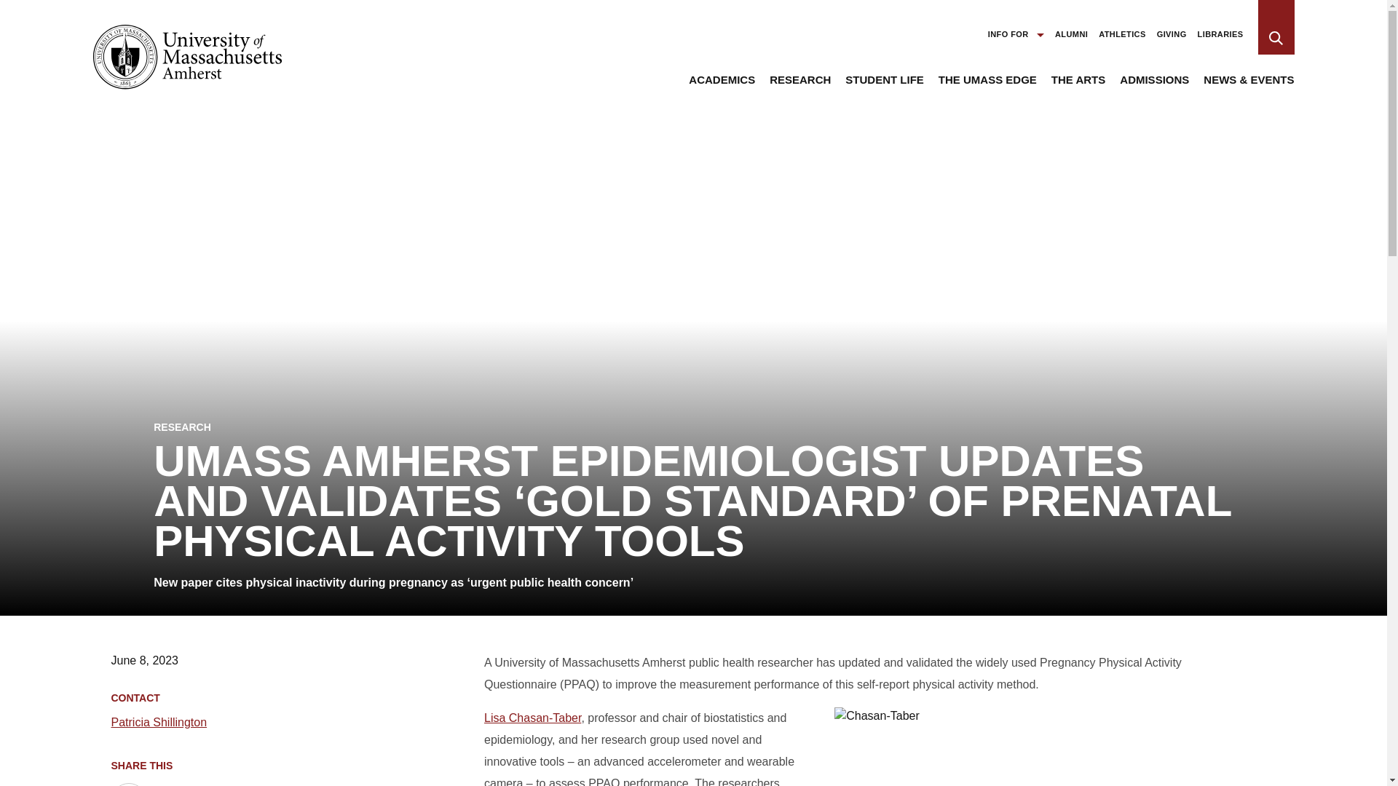 Image resolution: width=1398 pixels, height=786 pixels. I want to click on GIVING, so click(1172, 39).